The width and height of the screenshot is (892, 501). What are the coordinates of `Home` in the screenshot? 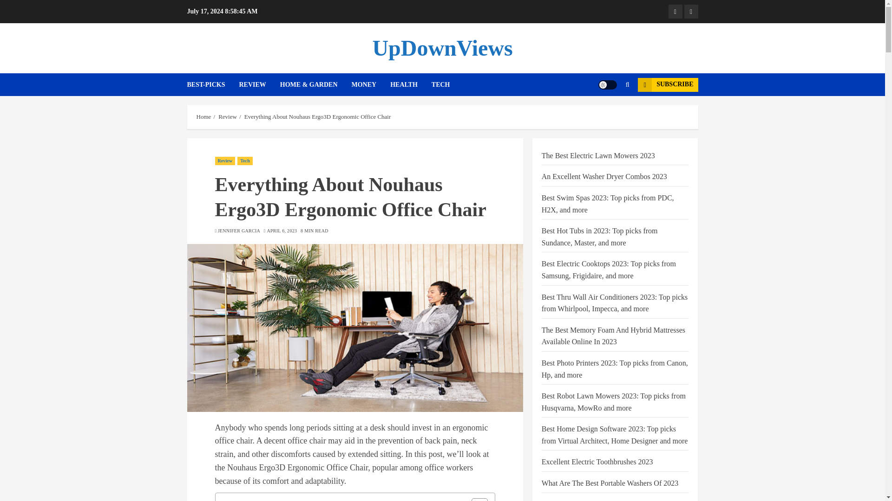 It's located at (203, 117).